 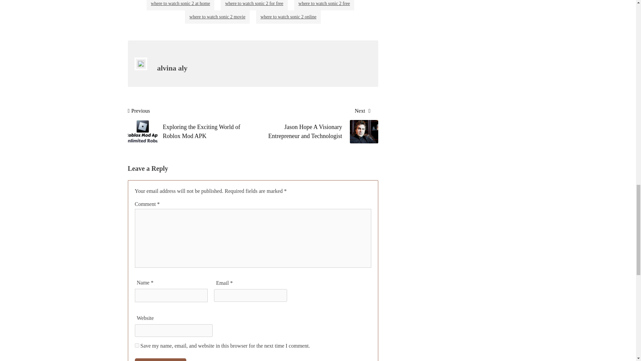 What do you see at coordinates (137, 346) in the screenshot?
I see `yes` at bounding box center [137, 346].